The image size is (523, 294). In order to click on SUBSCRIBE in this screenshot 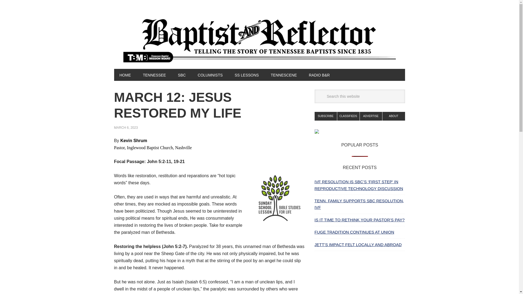, I will do `click(325, 116)`.